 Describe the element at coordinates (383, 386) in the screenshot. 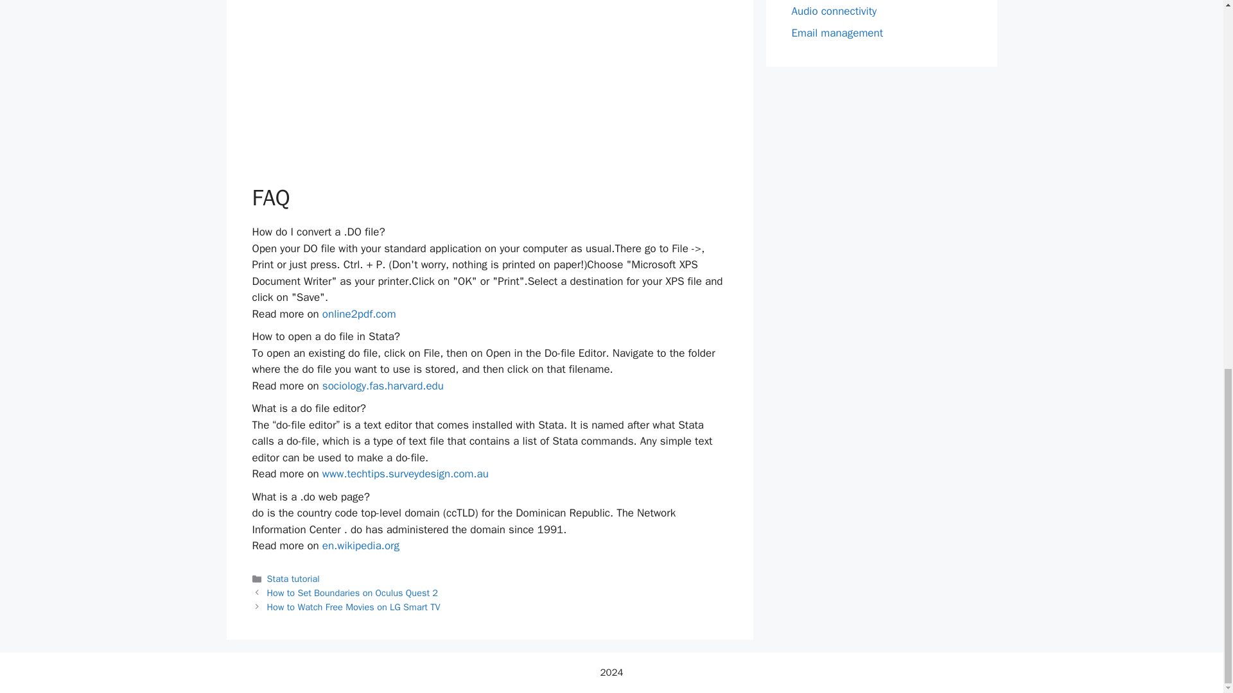

I see `sociology.fas.harvard.edu` at that location.